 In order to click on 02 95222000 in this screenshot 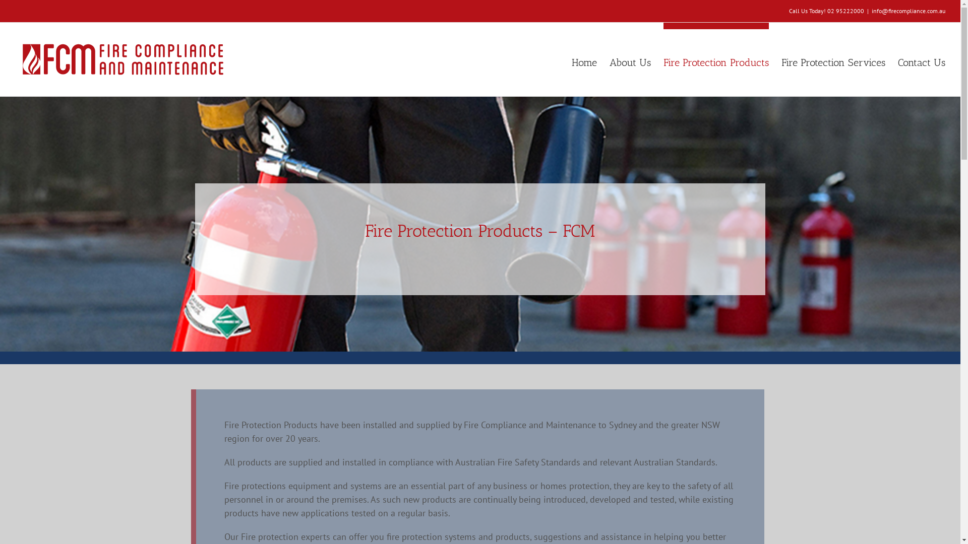, I will do `click(846, 11)`.